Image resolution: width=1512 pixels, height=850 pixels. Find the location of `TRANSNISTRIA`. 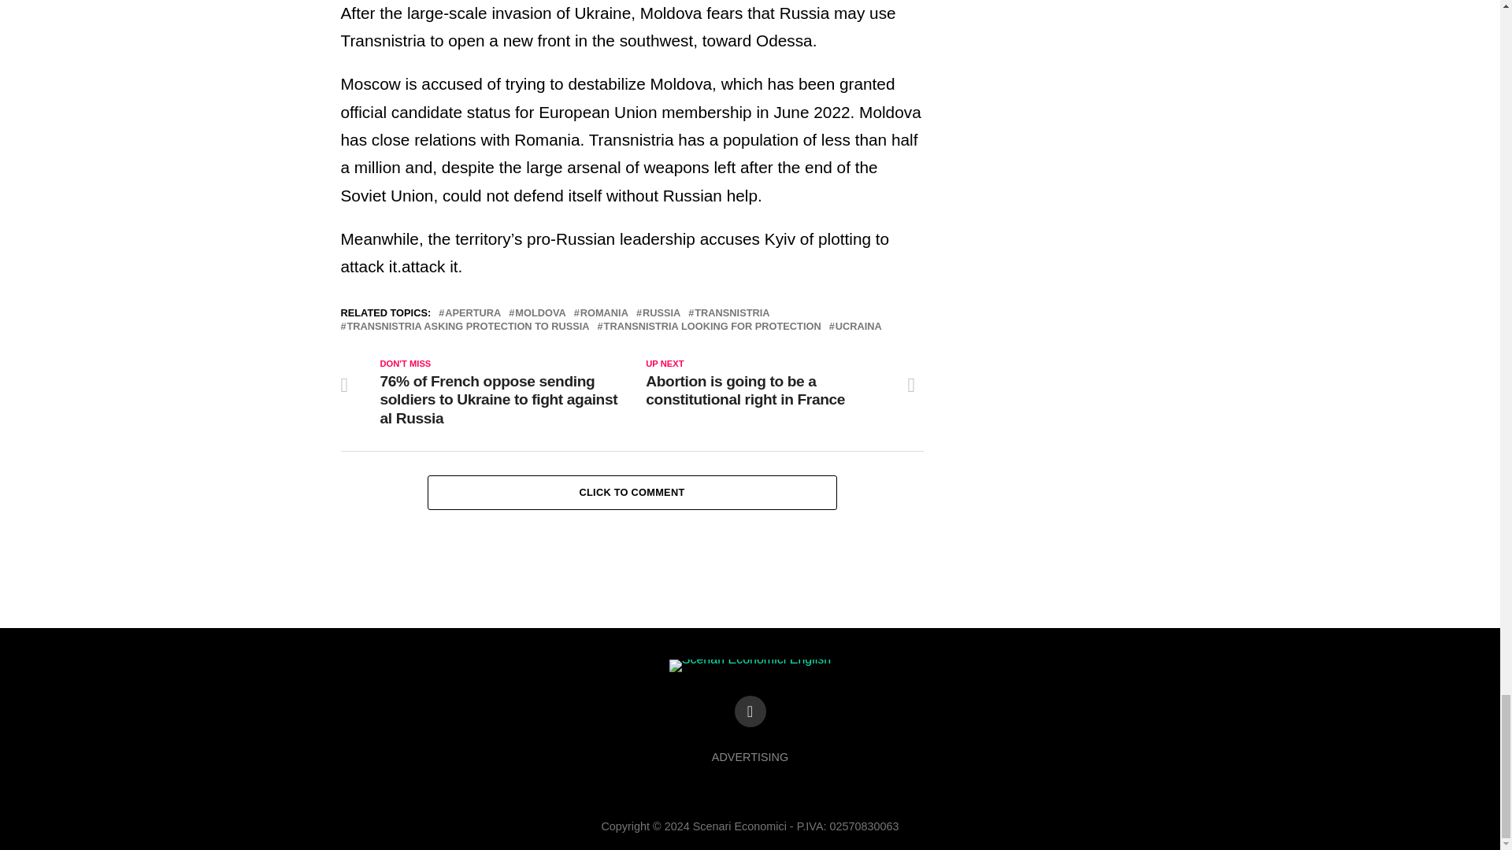

TRANSNISTRIA is located at coordinates (732, 313).